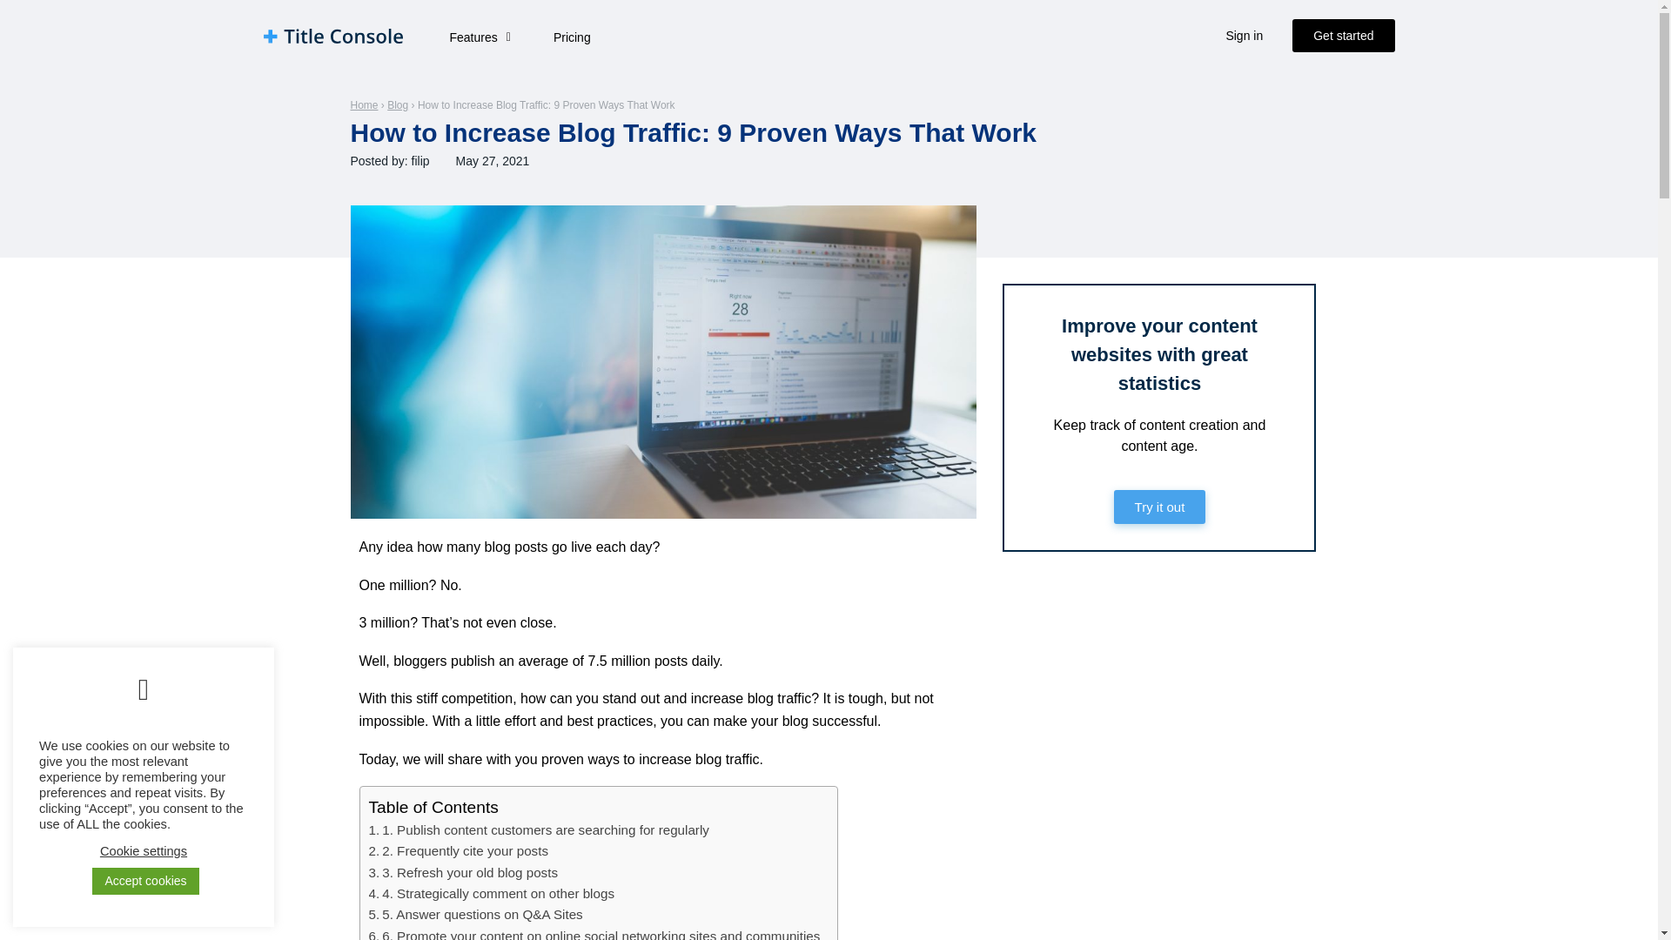 This screenshot has width=1671, height=940. I want to click on 1. Publish content customers are searching for regularly, so click(539, 829).